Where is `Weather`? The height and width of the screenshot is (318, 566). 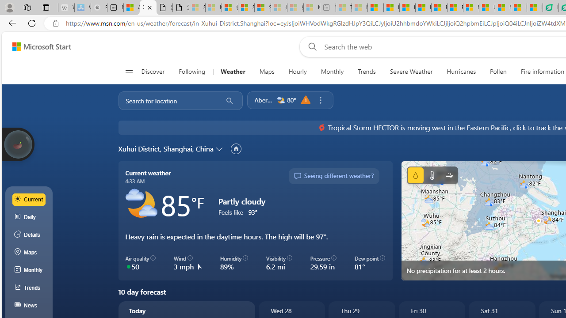 Weather is located at coordinates (233, 72).